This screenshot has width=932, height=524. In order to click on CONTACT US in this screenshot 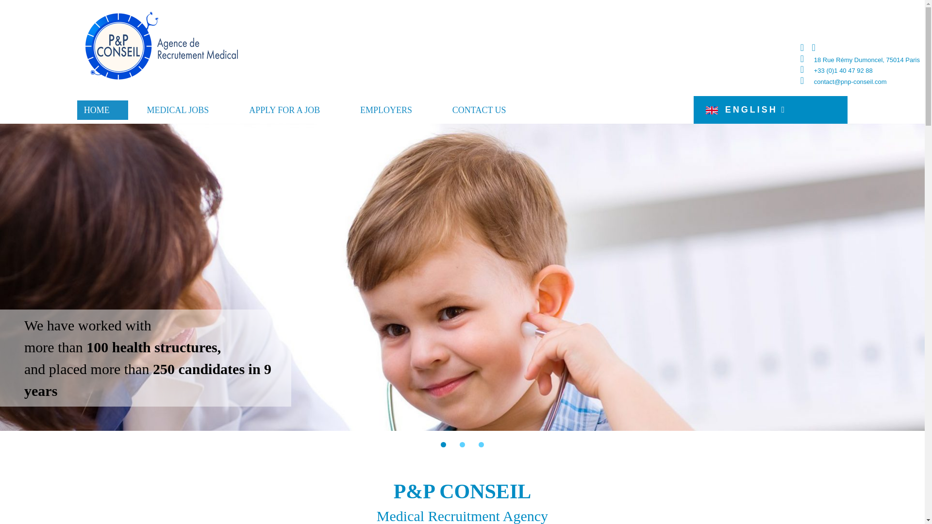, I will do `click(480, 110)`.